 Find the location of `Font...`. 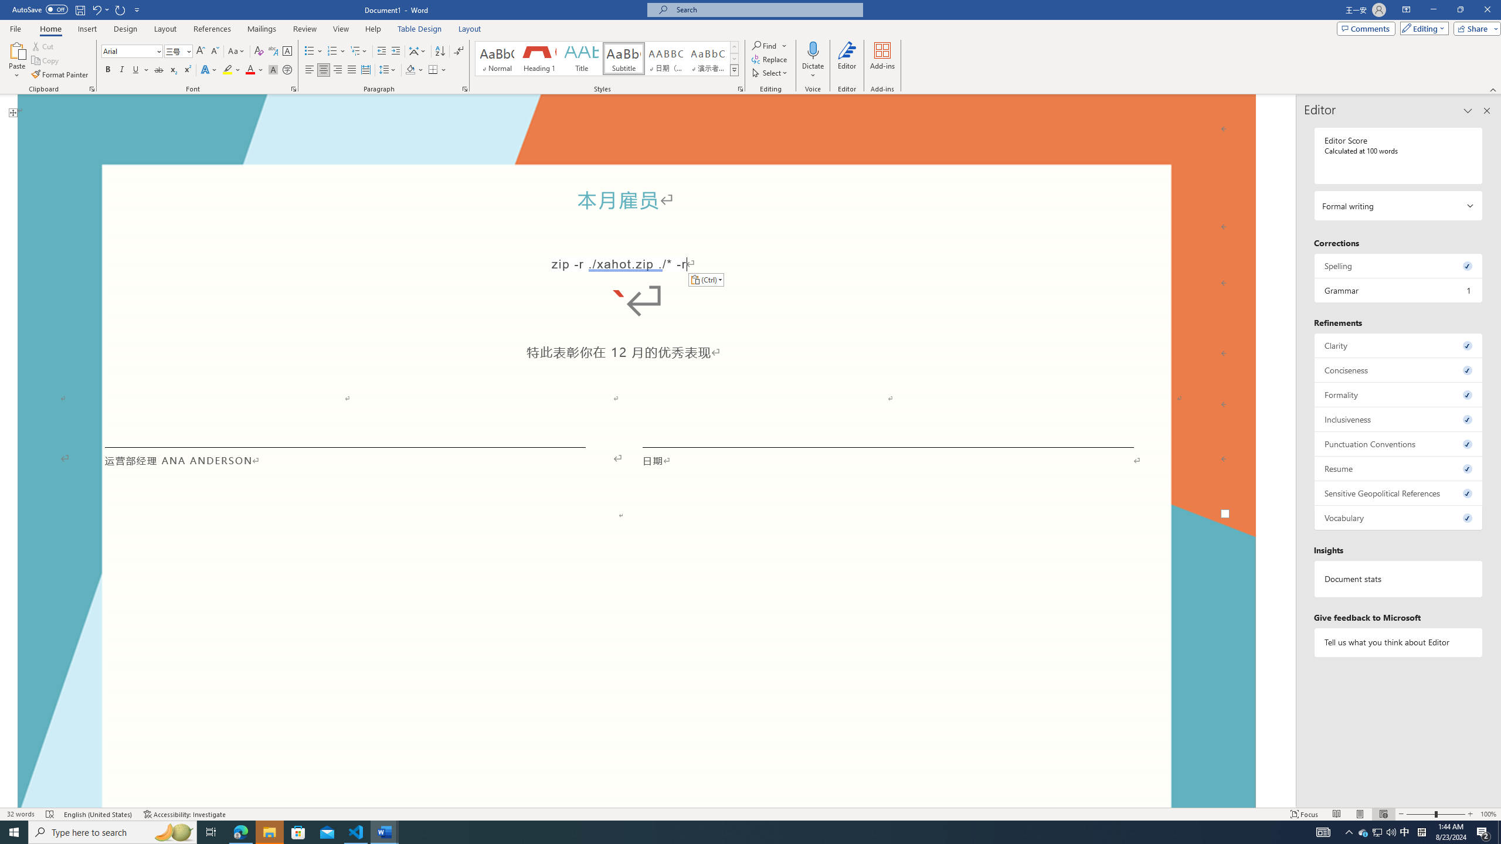

Font... is located at coordinates (294, 89).